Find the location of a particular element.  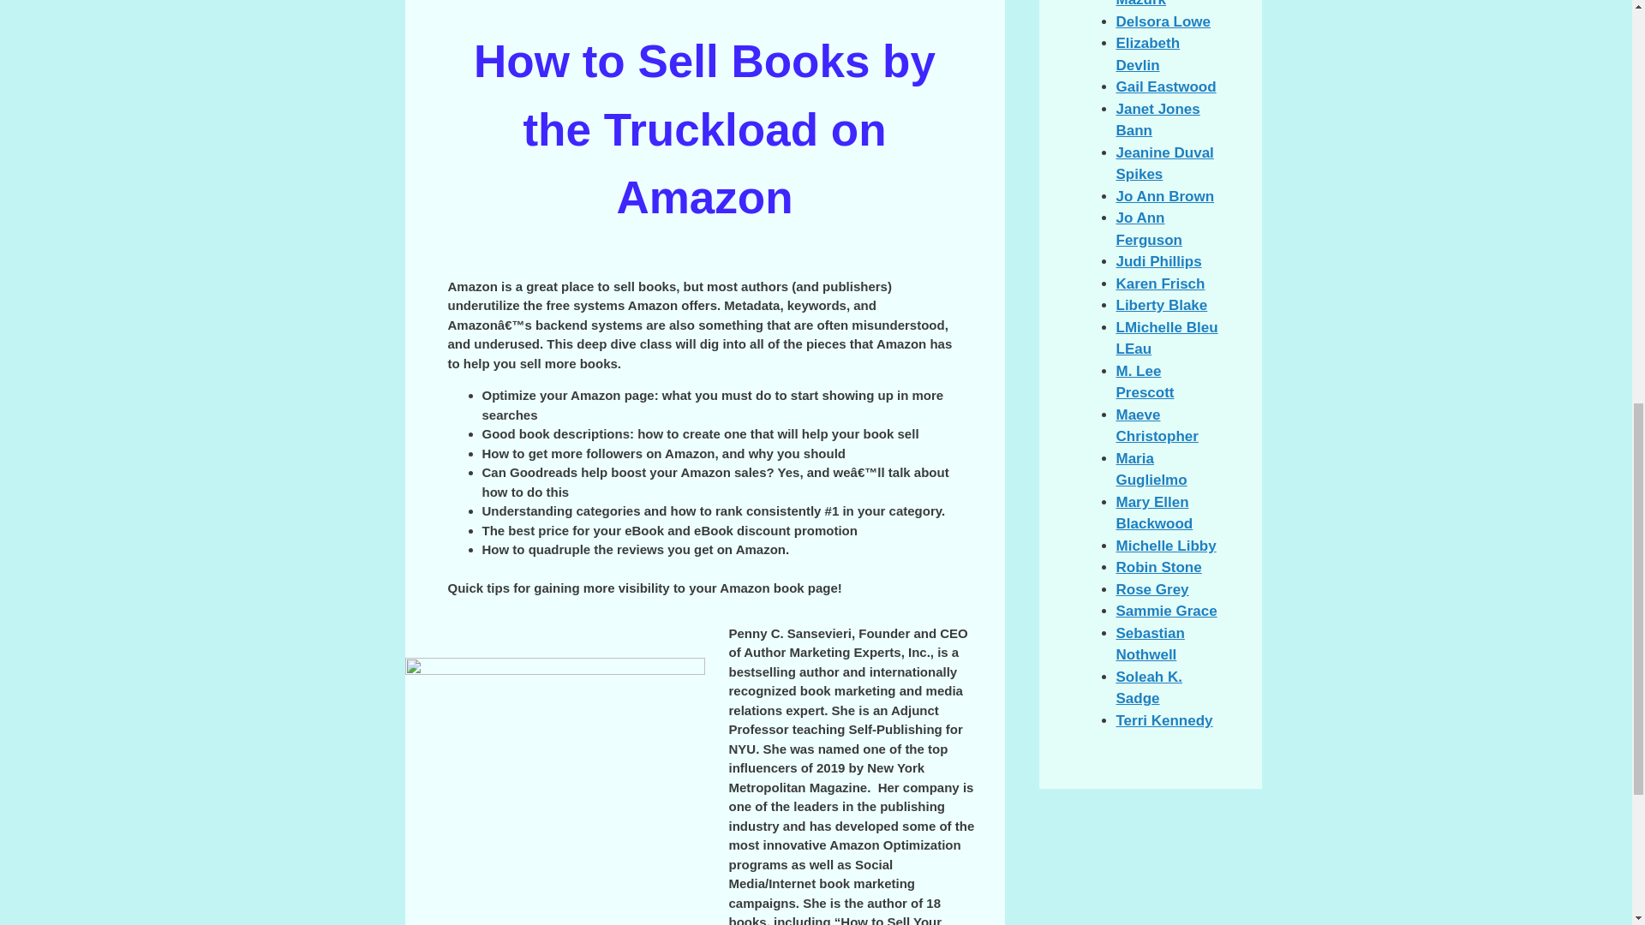

Deb Noone is located at coordinates (1163, 21).